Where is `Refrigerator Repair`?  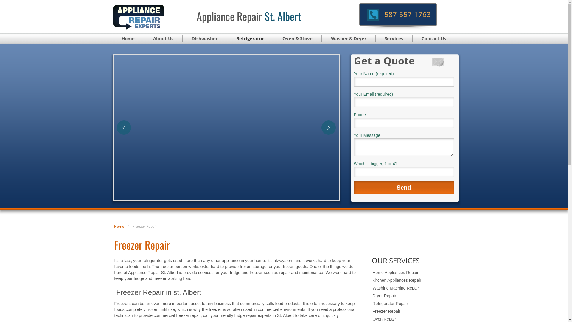
Refrigerator Repair is located at coordinates (414, 304).